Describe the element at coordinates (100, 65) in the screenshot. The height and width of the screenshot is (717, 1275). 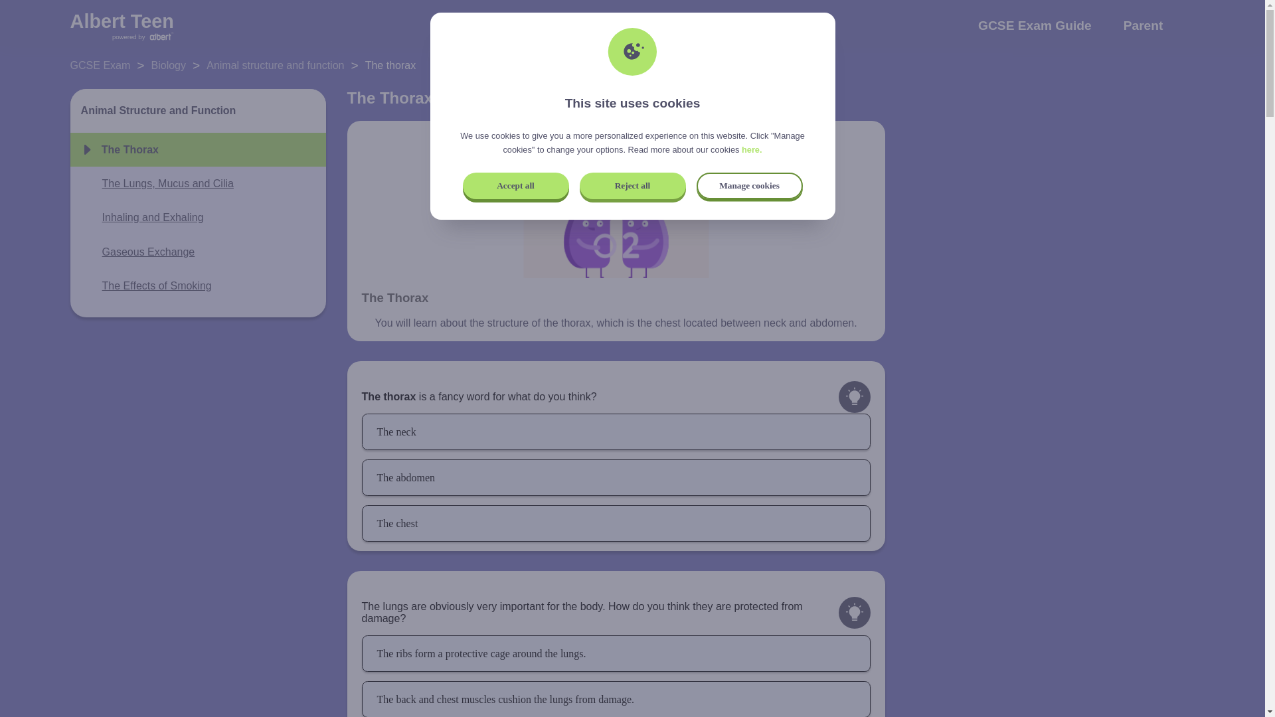
I see `GCSE Exam` at that location.